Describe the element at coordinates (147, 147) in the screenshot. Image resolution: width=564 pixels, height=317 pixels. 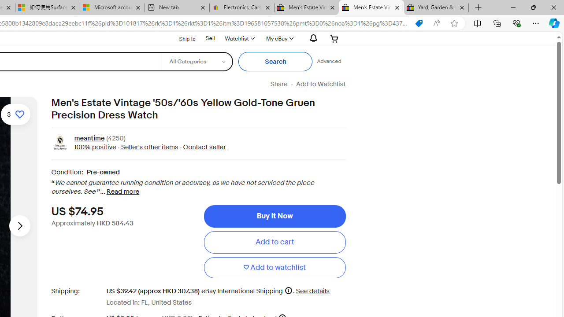
I see `  Seller's other items` at that location.